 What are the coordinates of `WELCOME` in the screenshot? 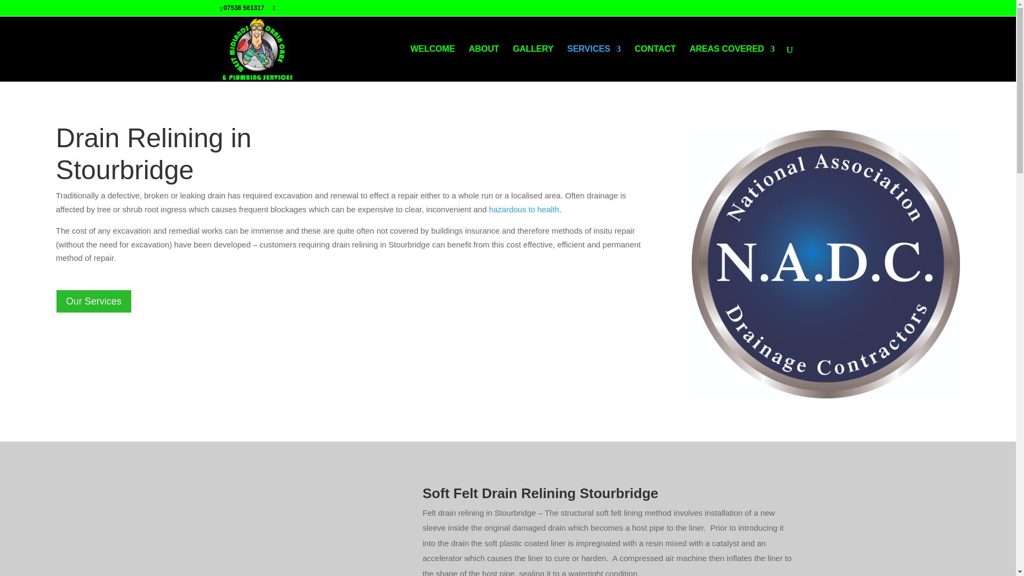 It's located at (433, 63).